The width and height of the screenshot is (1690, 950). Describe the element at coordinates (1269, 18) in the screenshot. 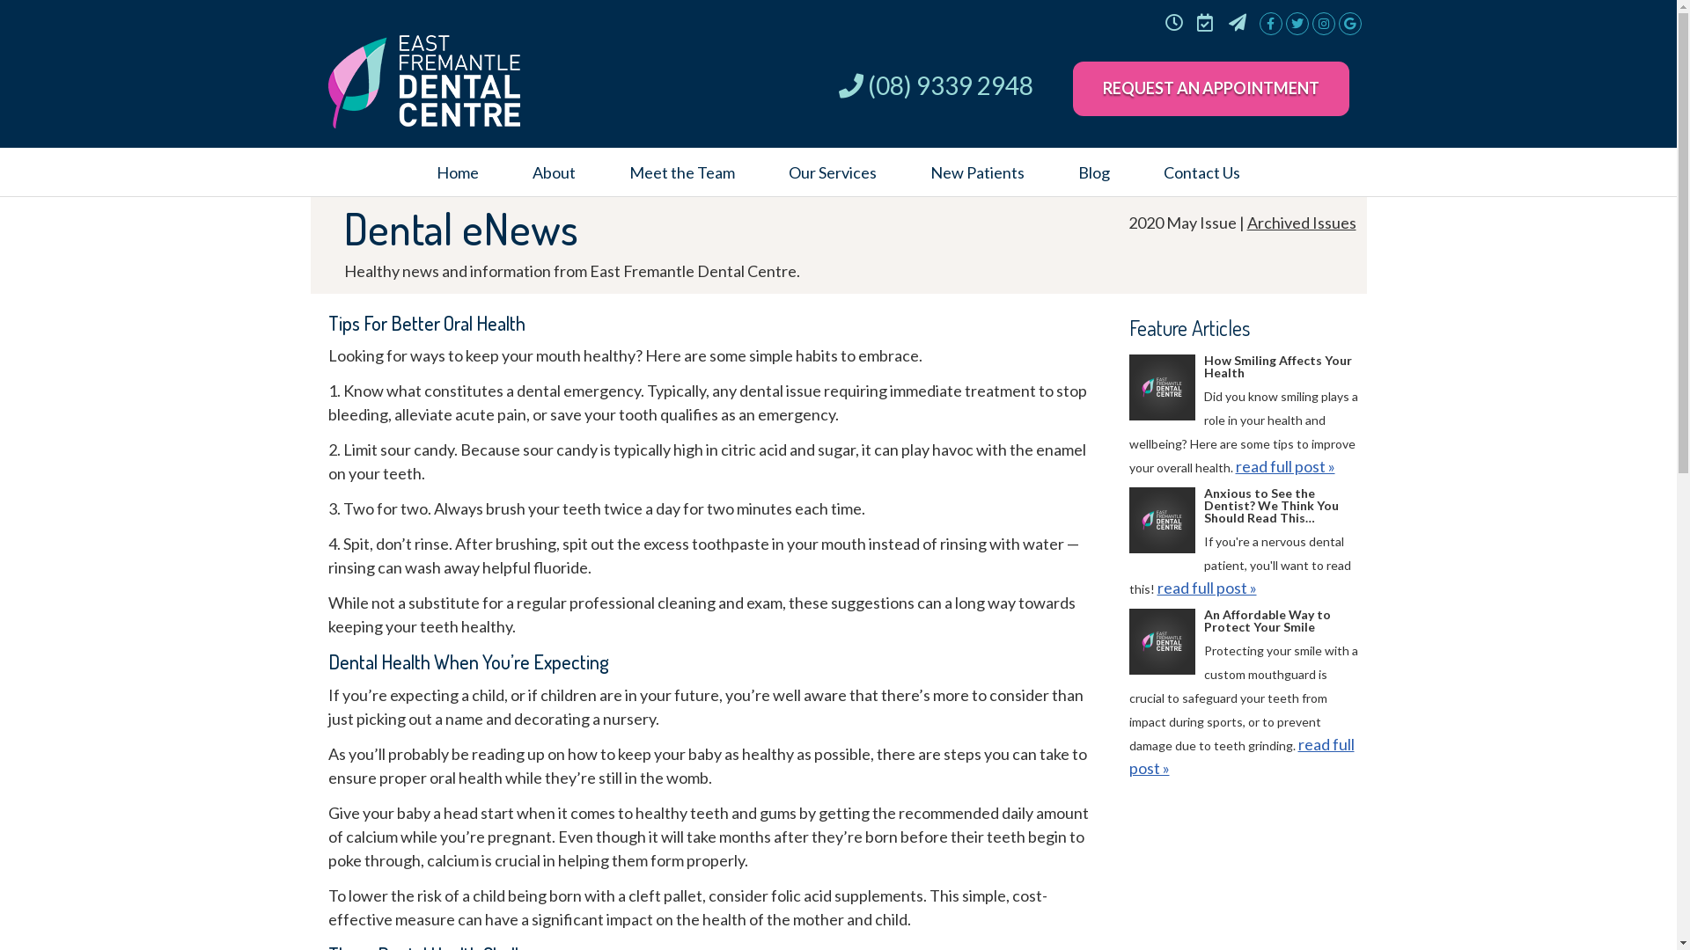

I see `Facebook Social Button` at that location.